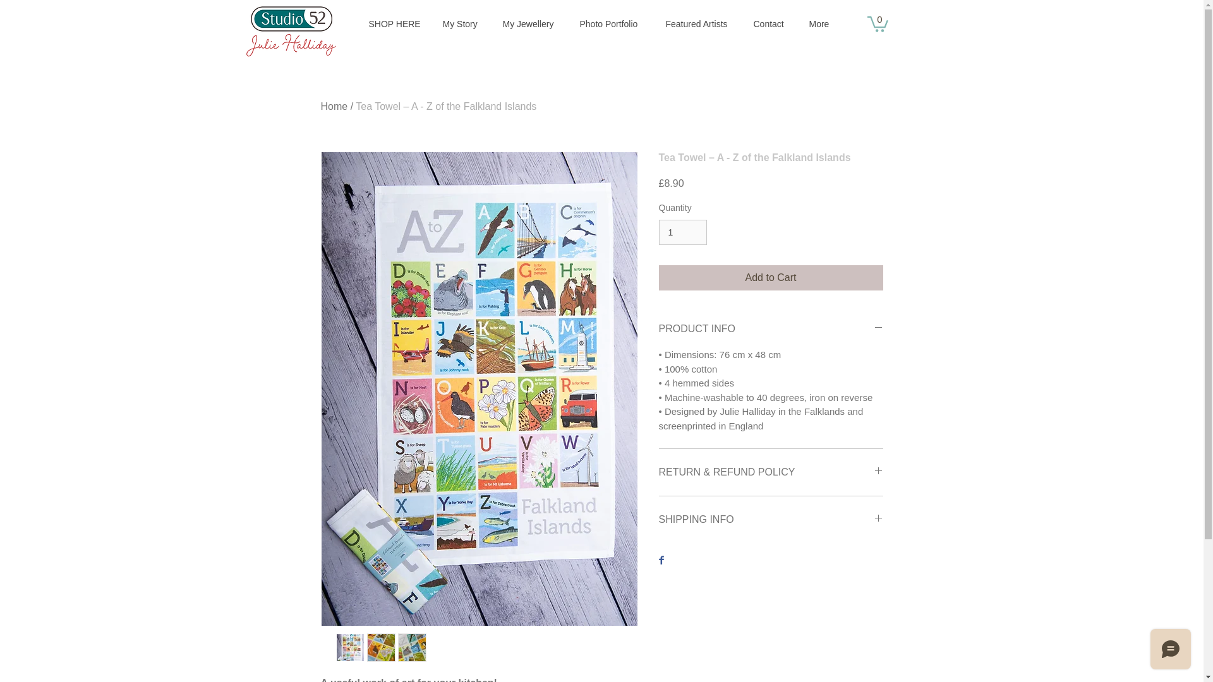 The height and width of the screenshot is (682, 1213). Describe the element at coordinates (877, 23) in the screenshot. I see `0` at that location.